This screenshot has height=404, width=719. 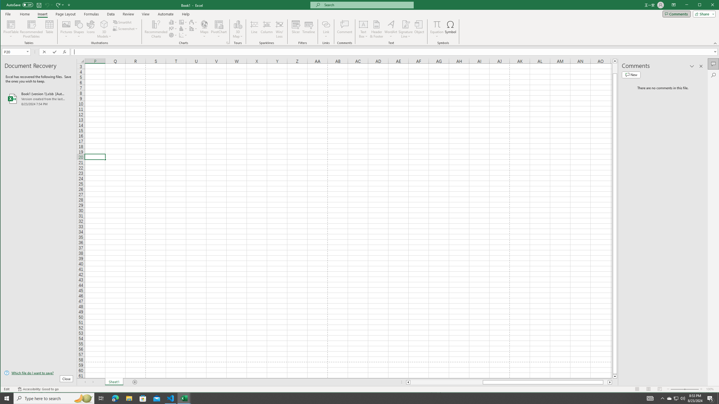 What do you see at coordinates (69, 5) in the screenshot?
I see `Customize Quick Access Toolbar` at bounding box center [69, 5].